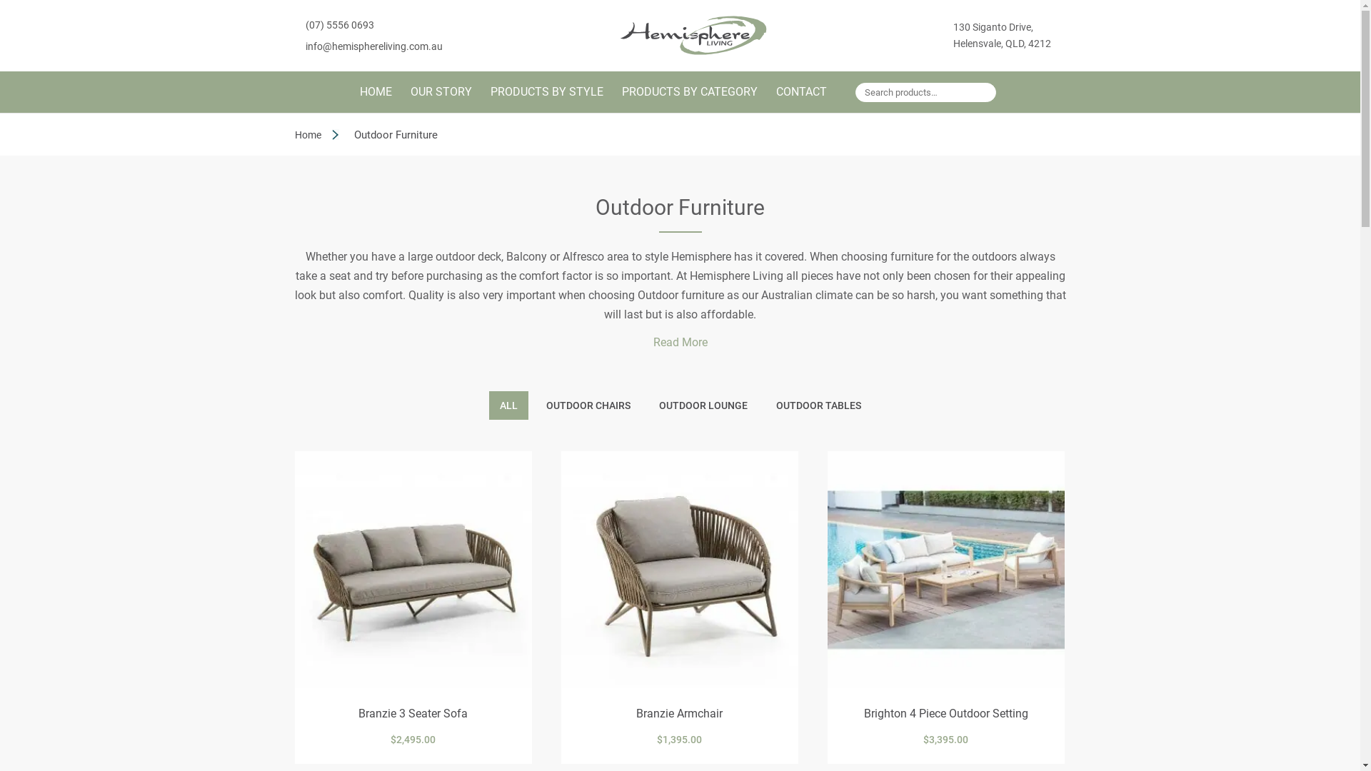 This screenshot has height=771, width=1371. I want to click on Read More, so click(680, 343).